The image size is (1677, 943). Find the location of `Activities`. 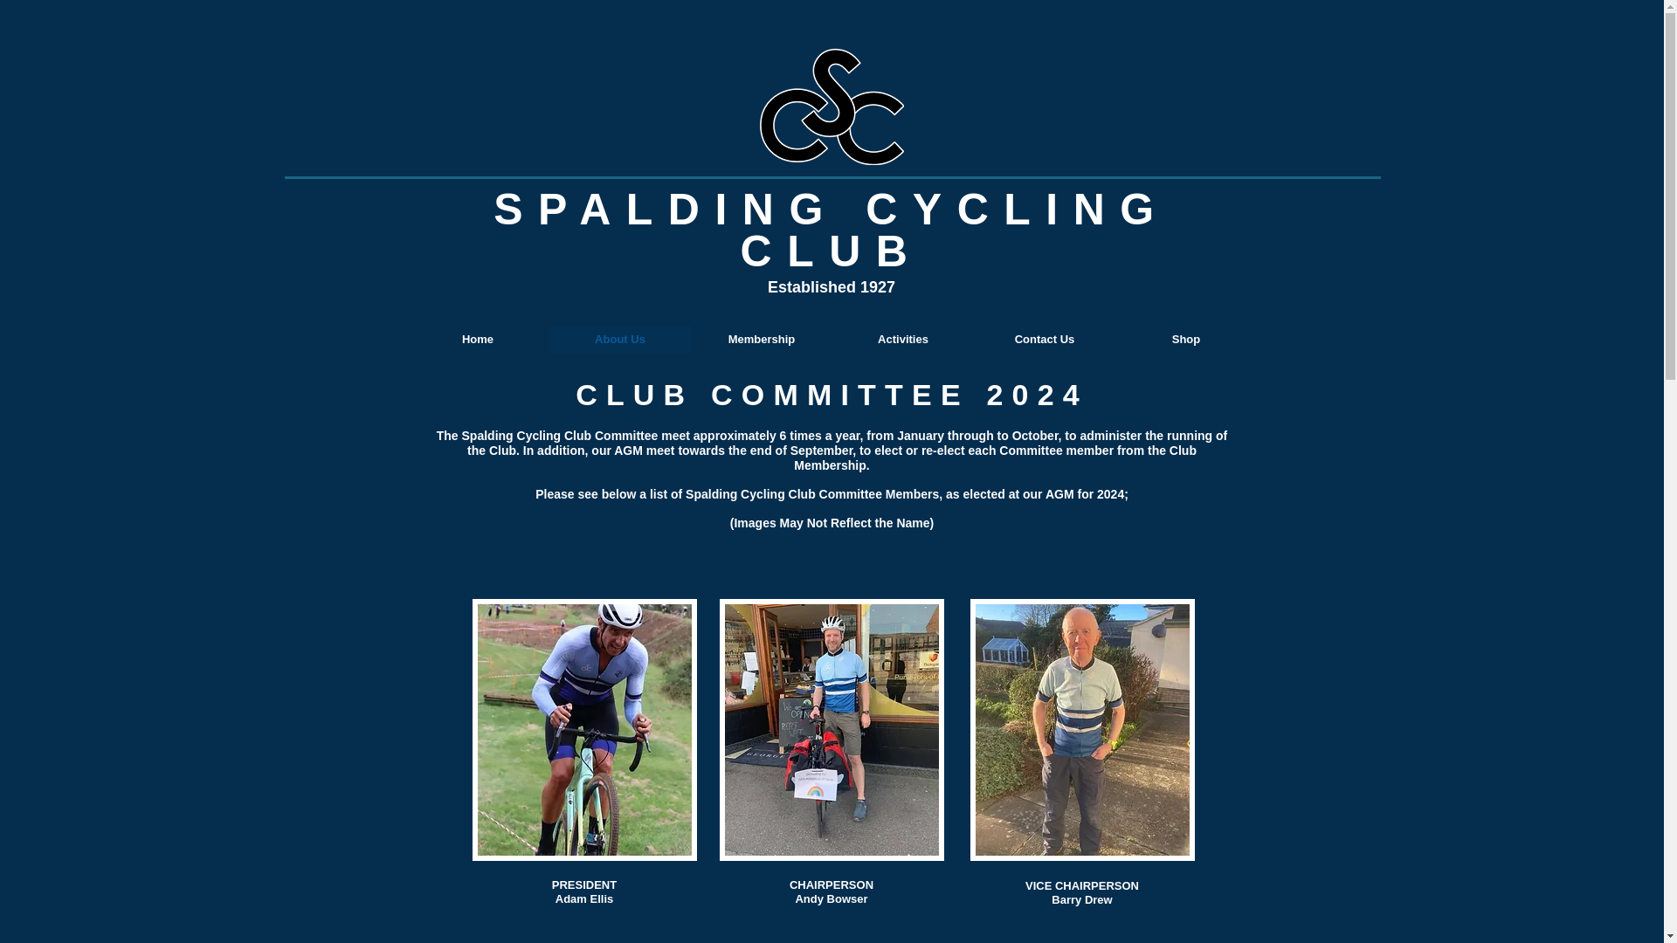

Activities is located at coordinates (901, 339).